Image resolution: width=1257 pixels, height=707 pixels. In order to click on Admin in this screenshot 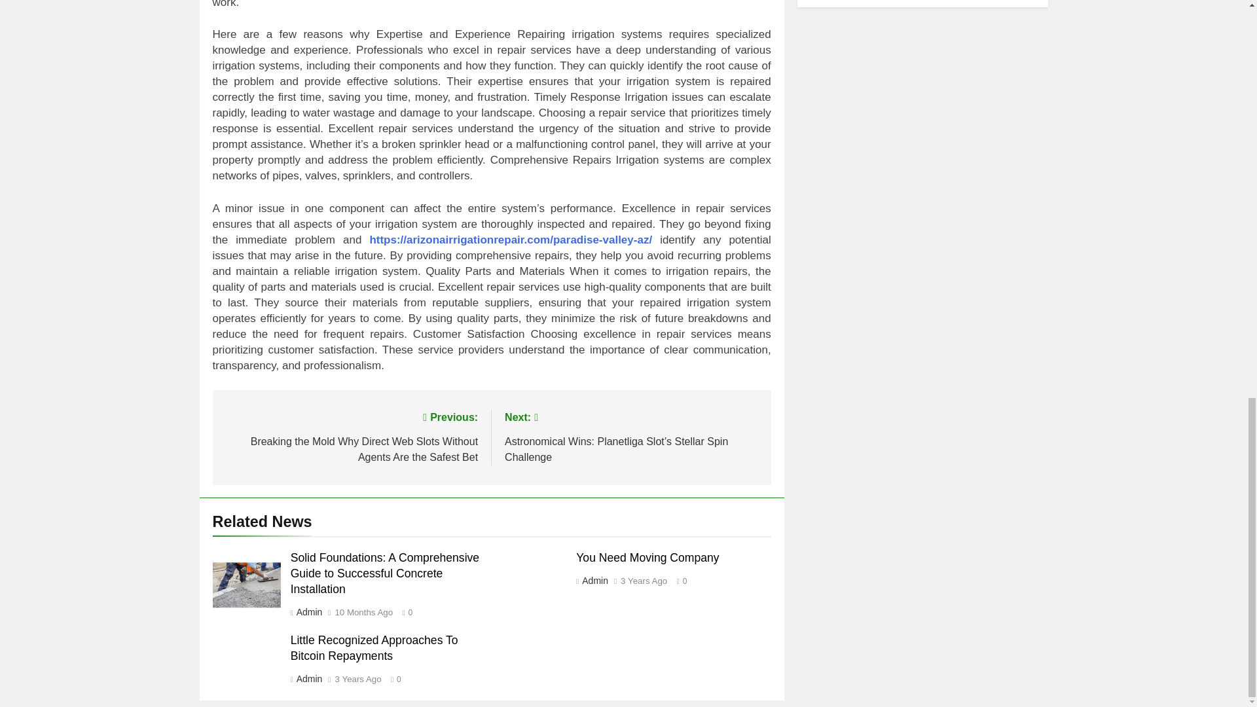, I will do `click(308, 611)`.